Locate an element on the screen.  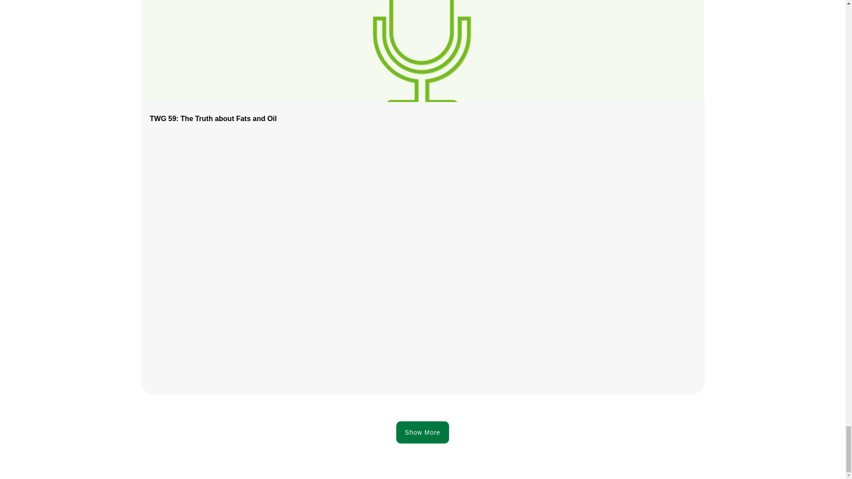
Show More is located at coordinates (422, 432).